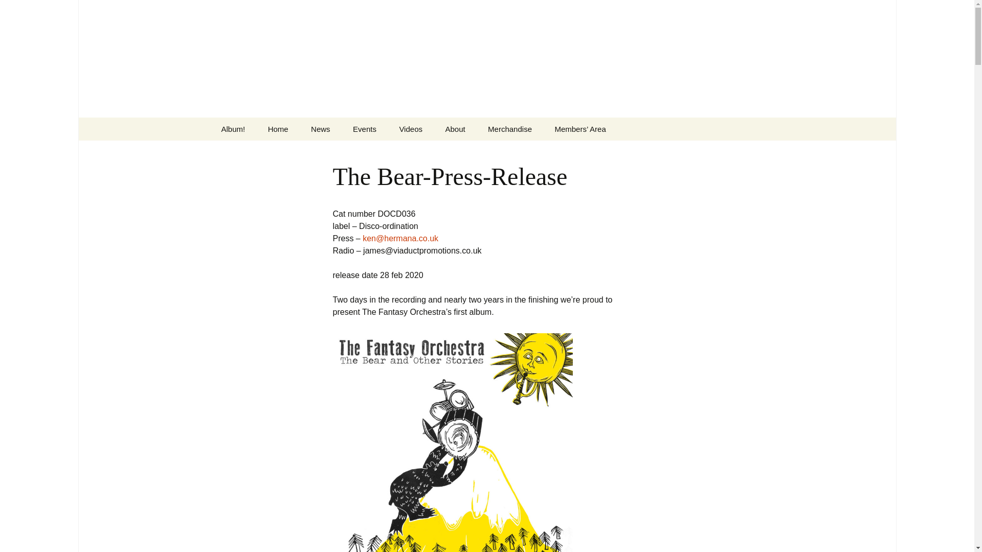 The image size is (982, 552). I want to click on Videos, so click(411, 129).